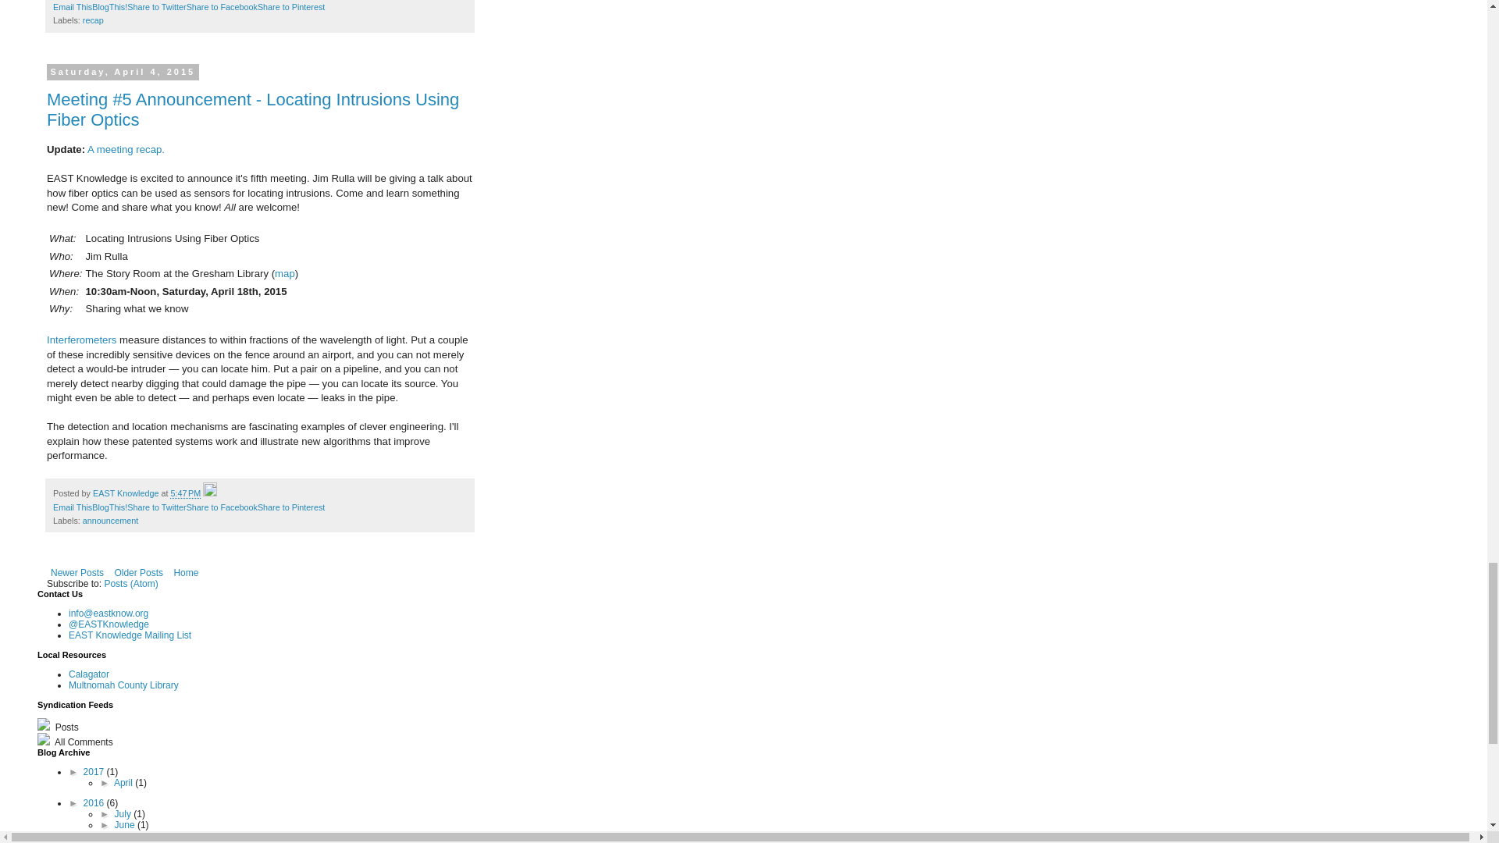 The width and height of the screenshot is (1499, 843). What do you see at coordinates (126, 148) in the screenshot?
I see `A meeting recap.` at bounding box center [126, 148].